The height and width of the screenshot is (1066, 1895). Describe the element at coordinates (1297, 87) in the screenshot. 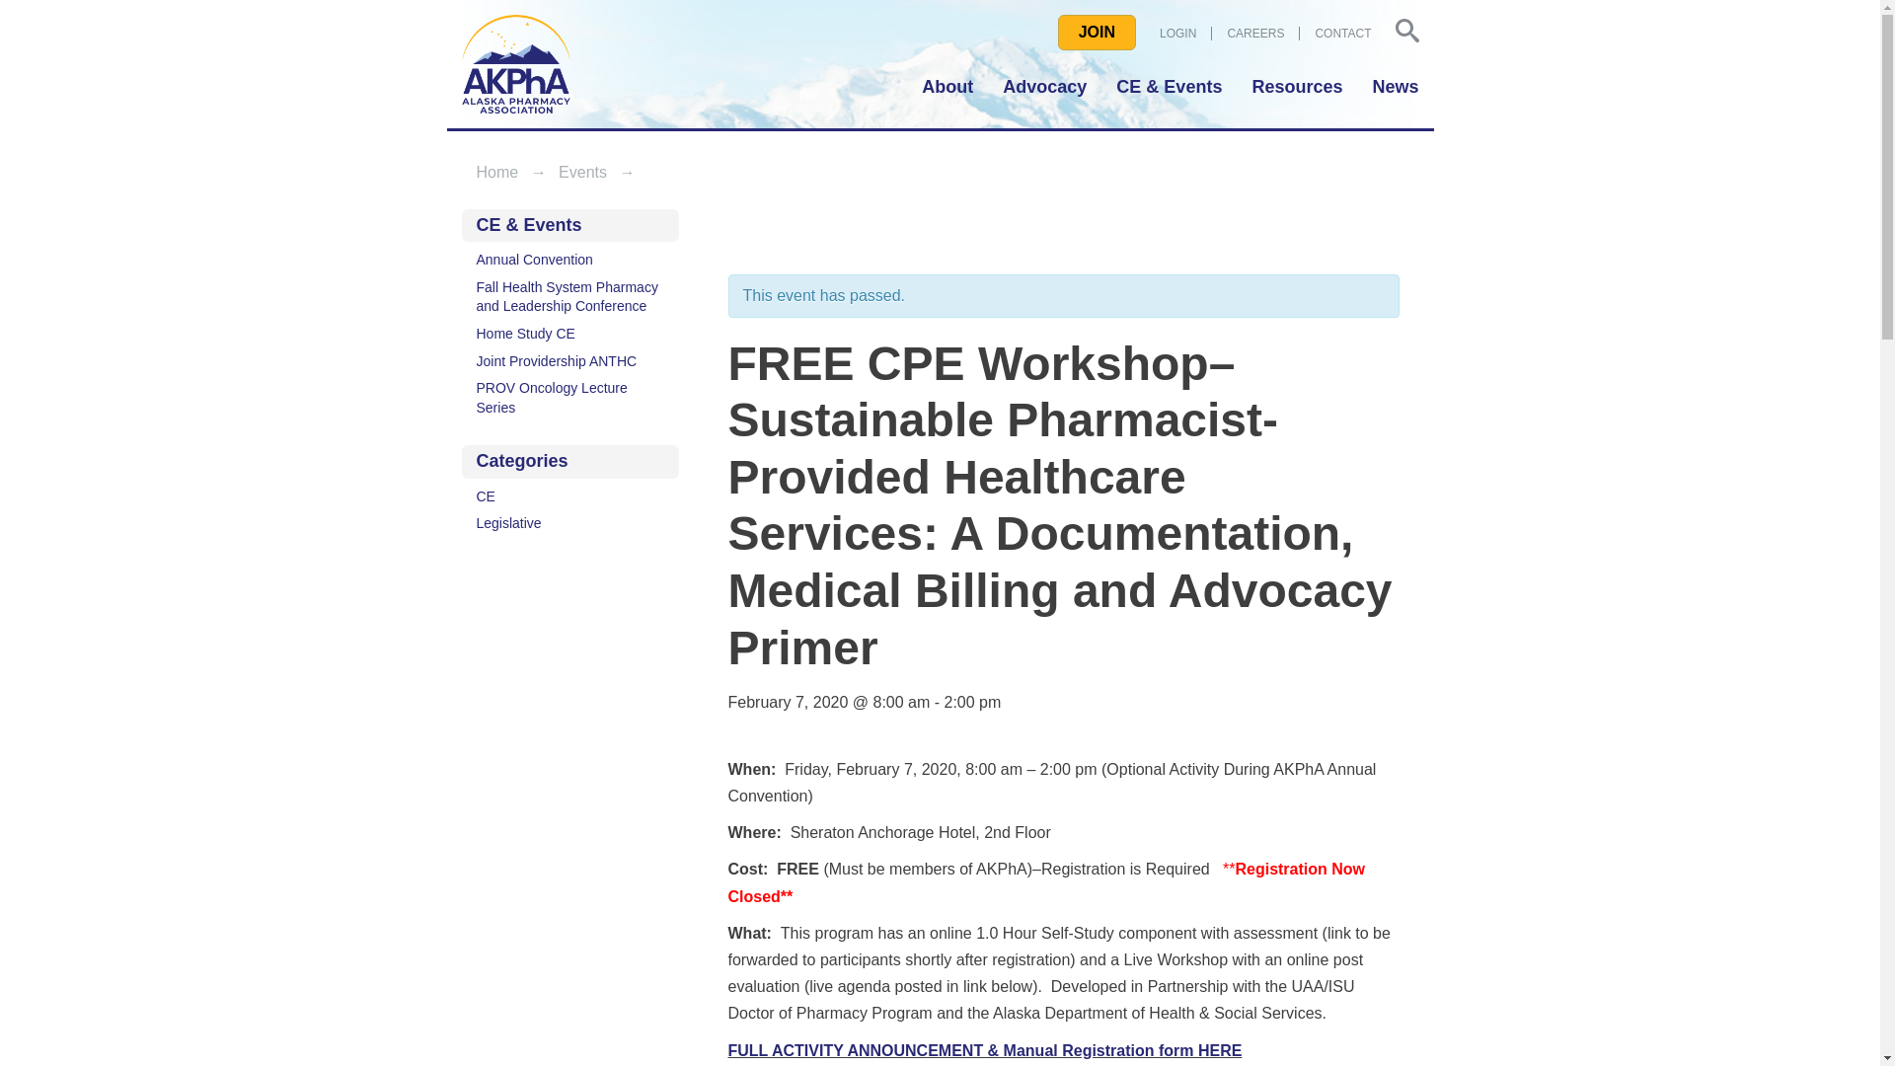

I see `Resources` at that location.